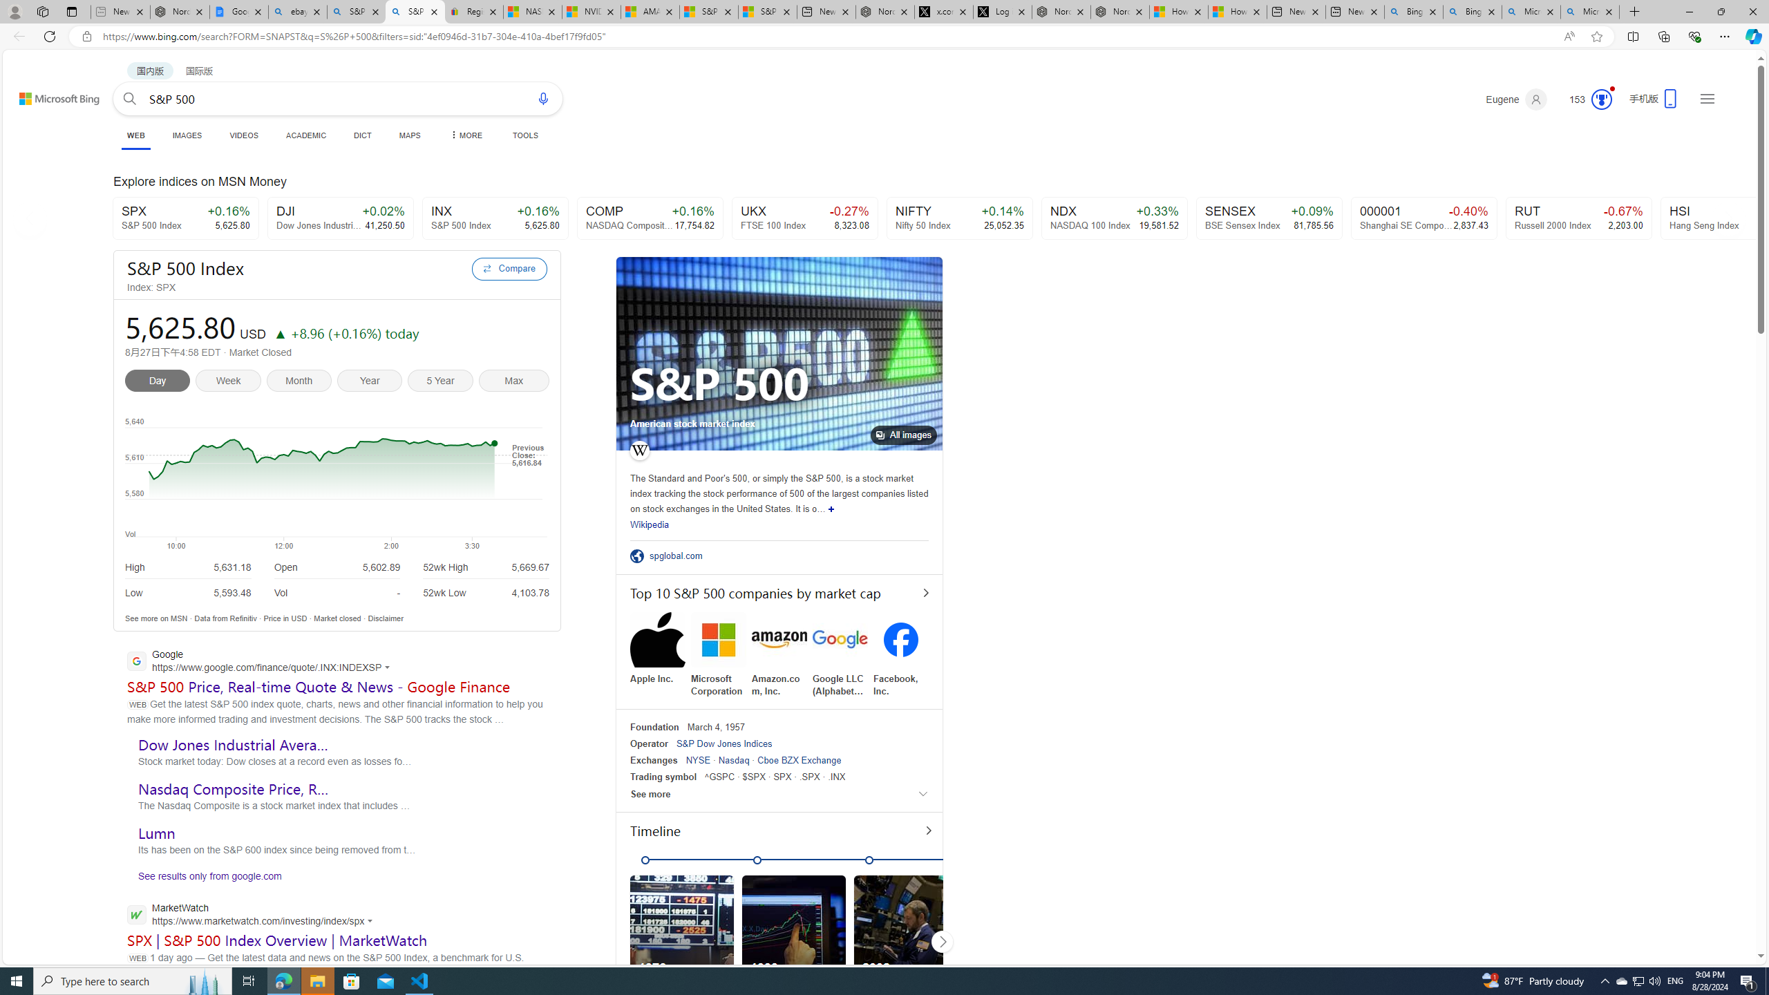 The height and width of the screenshot is (995, 1769). What do you see at coordinates (884, 37) in the screenshot?
I see `App bar` at bounding box center [884, 37].